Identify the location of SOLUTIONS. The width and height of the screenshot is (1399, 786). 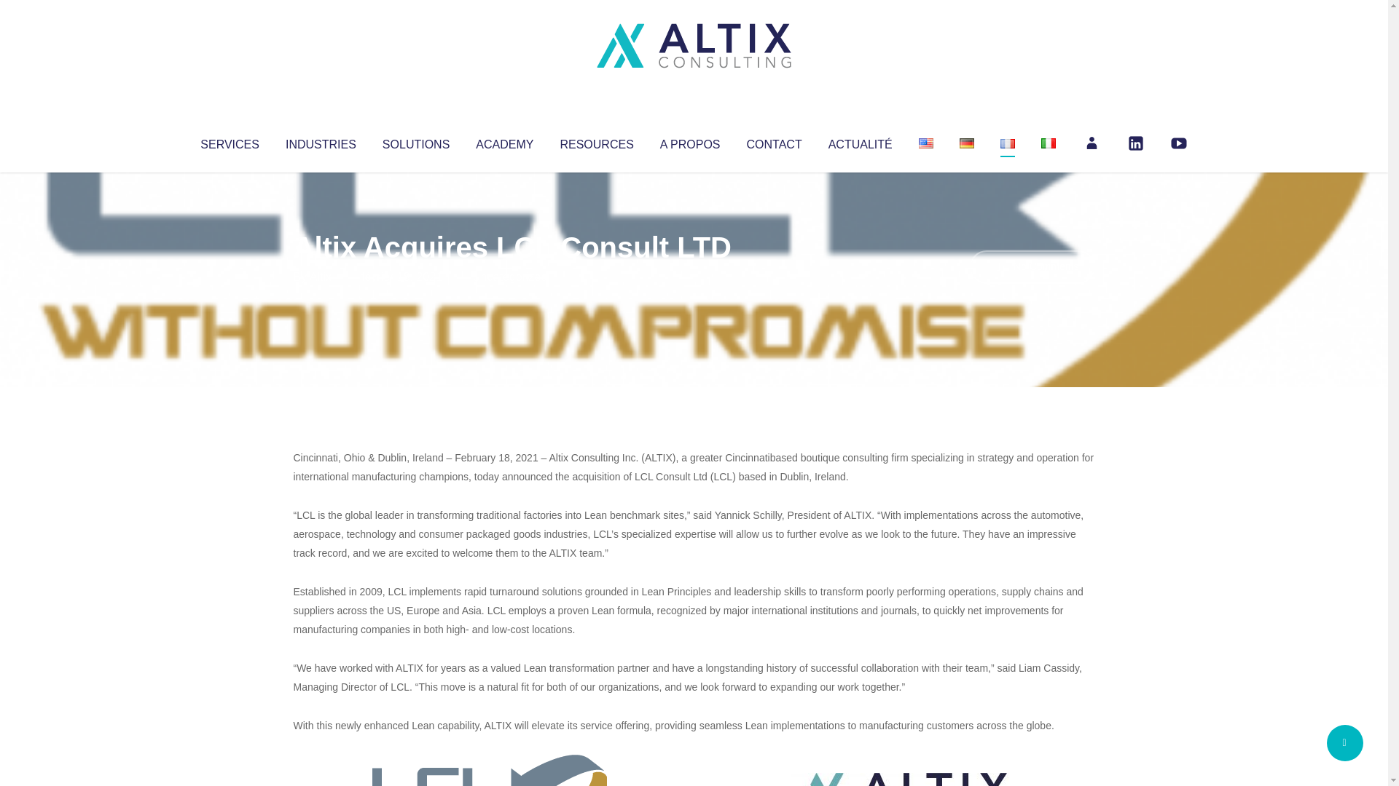
(415, 141).